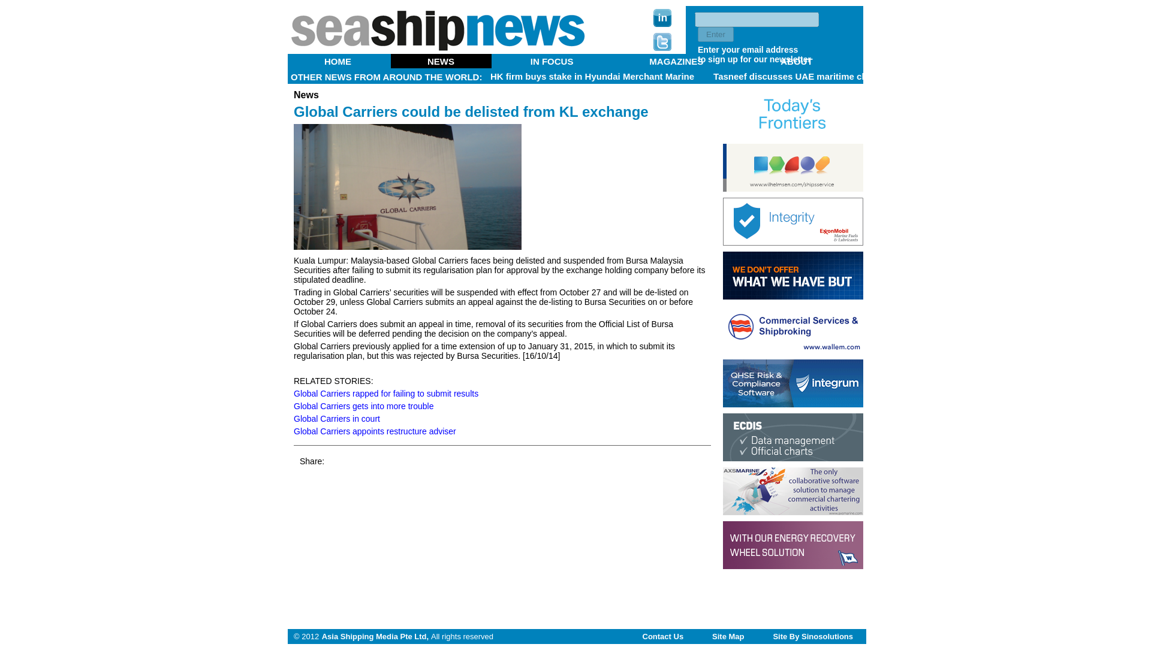 This screenshot has height=647, width=1151. What do you see at coordinates (716, 35) in the screenshot?
I see `Enter` at bounding box center [716, 35].